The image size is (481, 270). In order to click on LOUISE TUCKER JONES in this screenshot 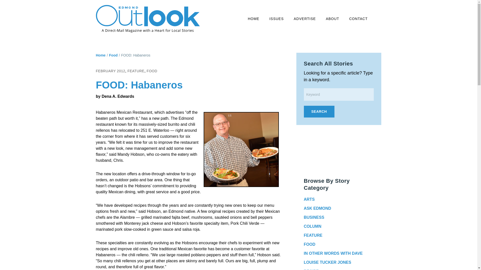, I will do `click(327, 262)`.